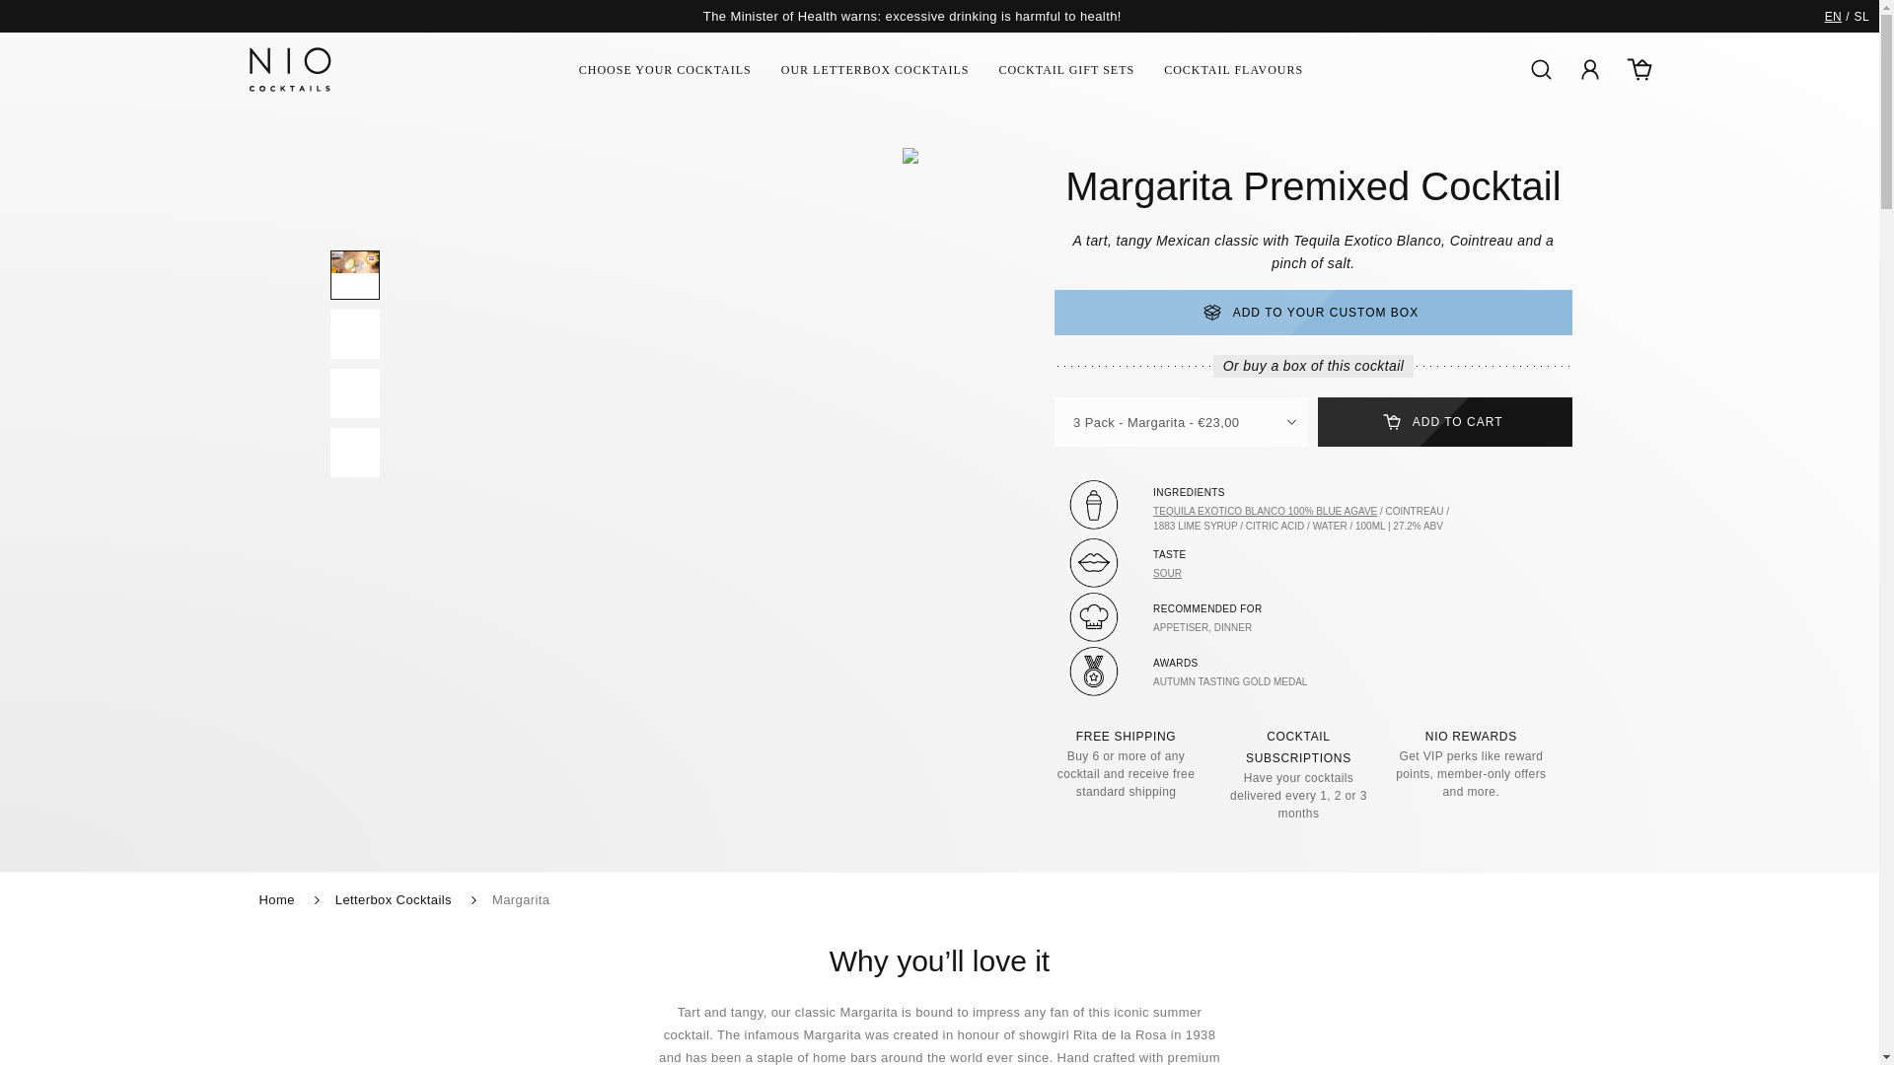  I want to click on My Account, so click(1590, 70).